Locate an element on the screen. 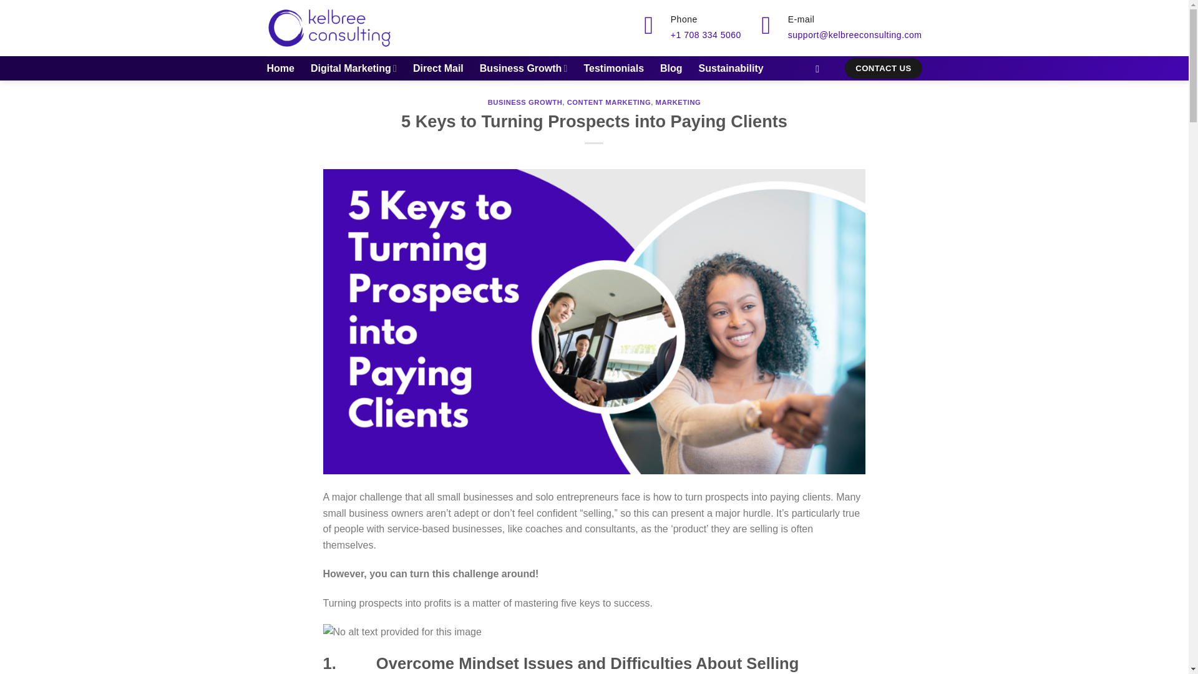  Testimonials is located at coordinates (614, 69).